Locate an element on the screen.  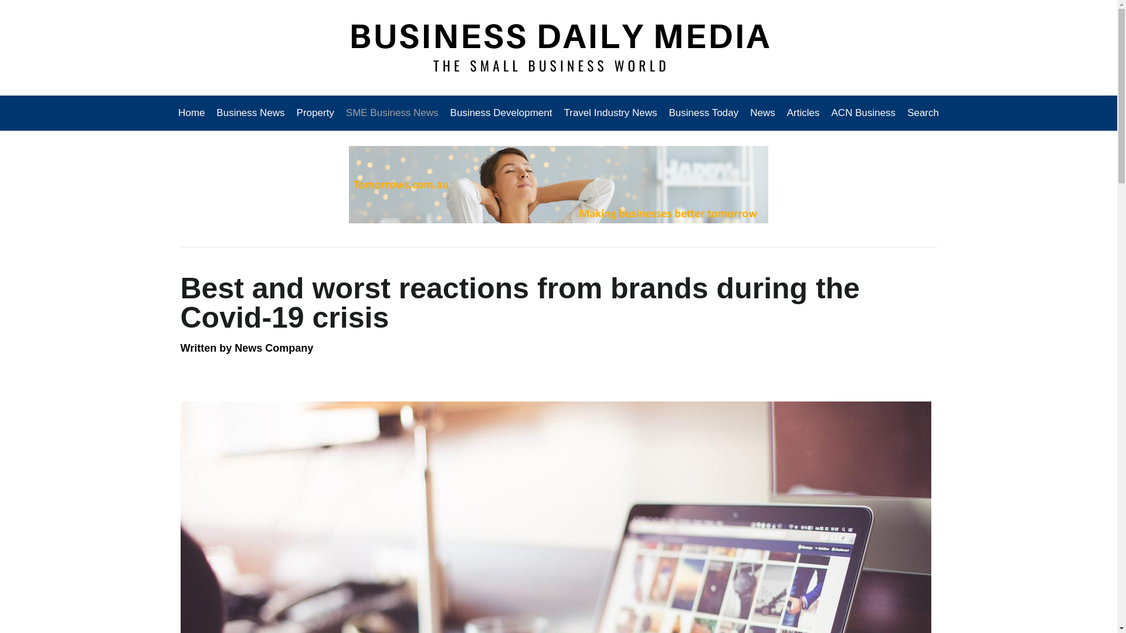
Business Development is located at coordinates (501, 113).